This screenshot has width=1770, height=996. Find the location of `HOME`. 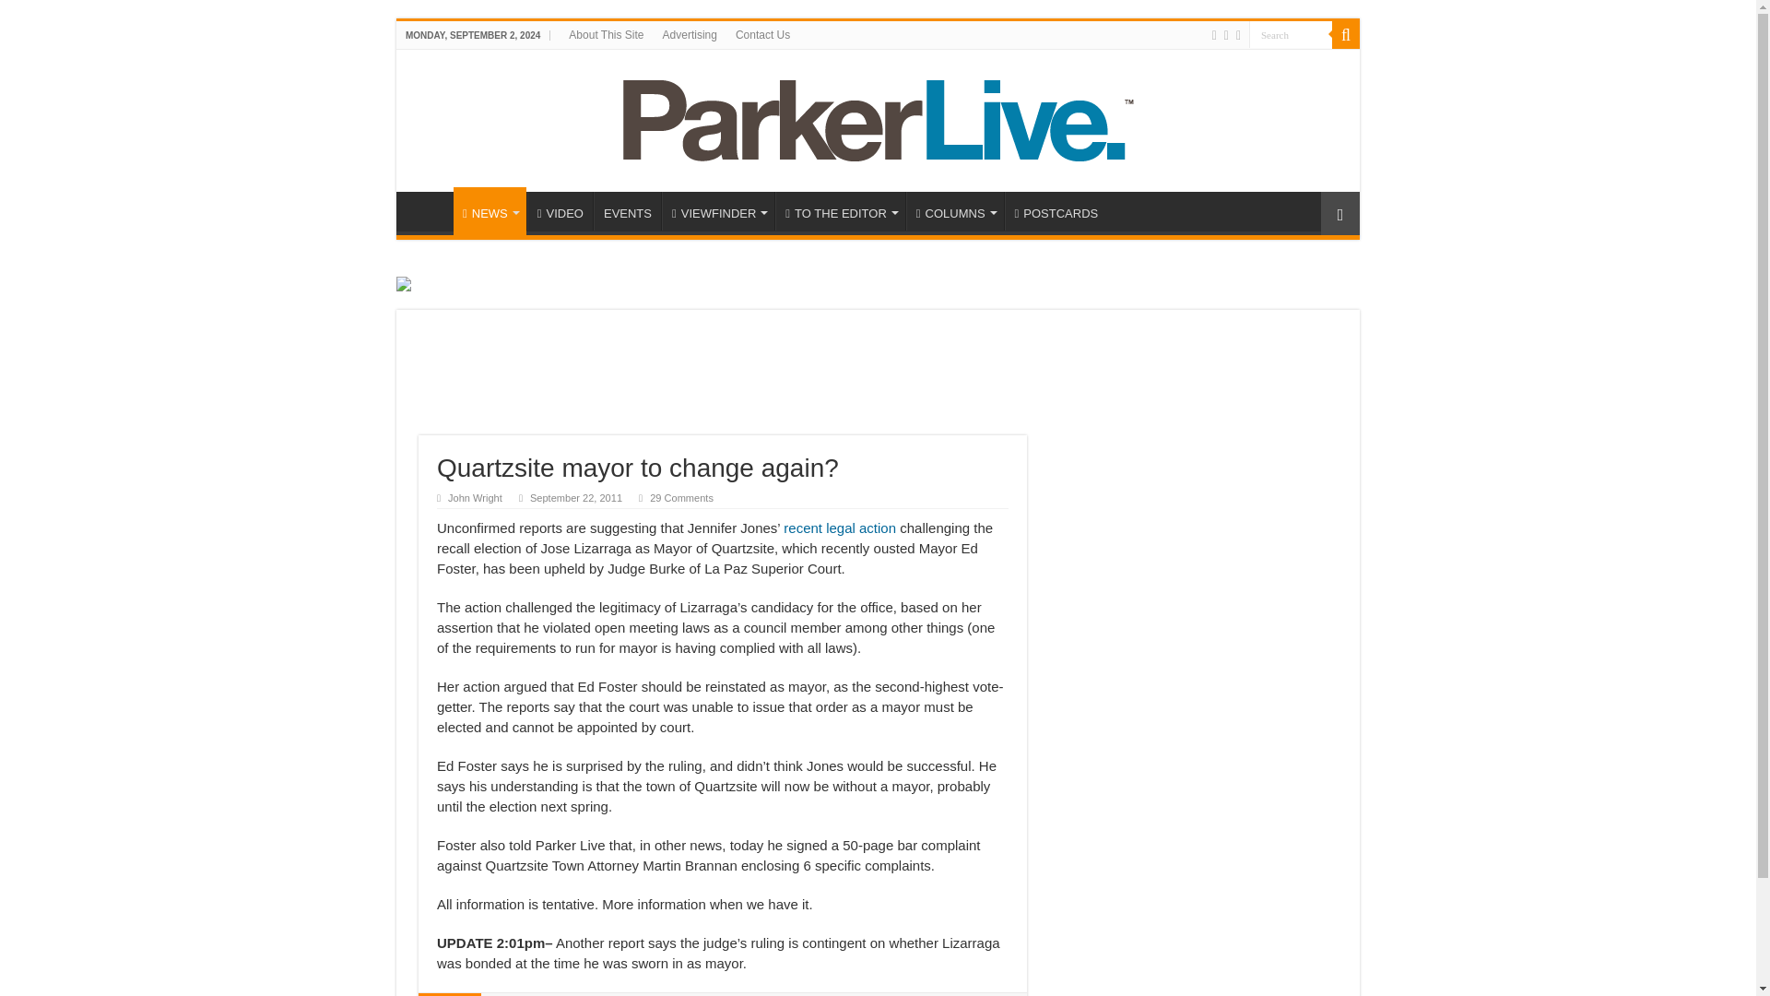

HOME is located at coordinates (429, 210).